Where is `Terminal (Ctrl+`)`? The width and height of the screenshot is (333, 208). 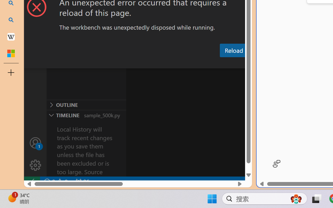
Terminal (Ctrl+`) is located at coordinates (266, 63).